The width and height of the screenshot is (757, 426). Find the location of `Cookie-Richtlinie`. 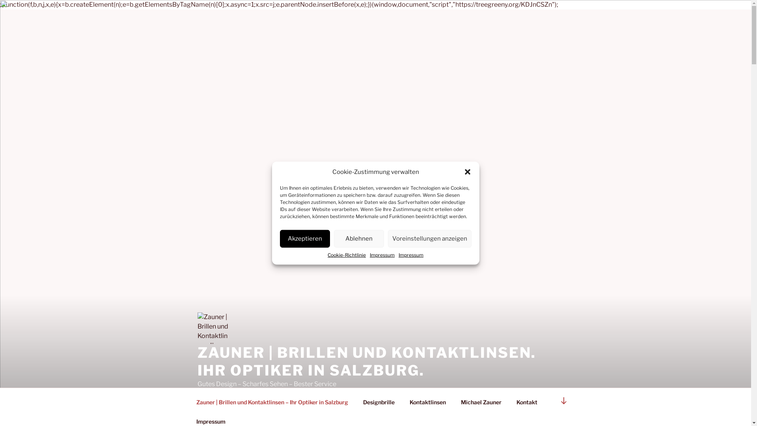

Cookie-Richtlinie is located at coordinates (347, 255).